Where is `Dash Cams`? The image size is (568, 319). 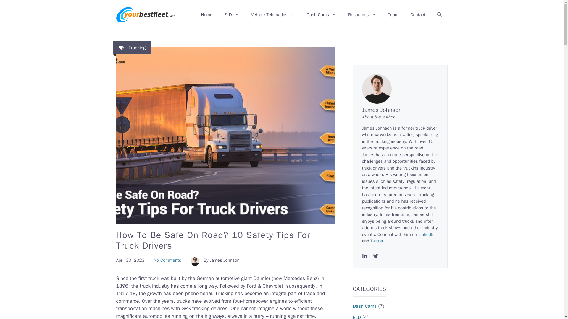
Dash Cams is located at coordinates (321, 15).